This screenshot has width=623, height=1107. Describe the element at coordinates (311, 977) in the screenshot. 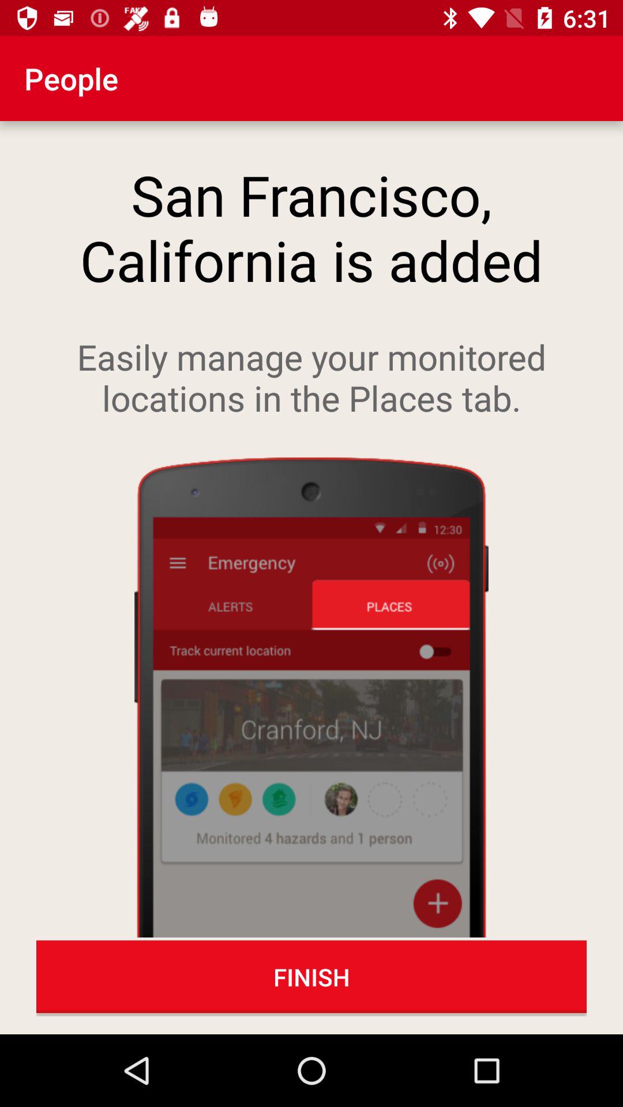

I see `choose the finish icon` at that location.